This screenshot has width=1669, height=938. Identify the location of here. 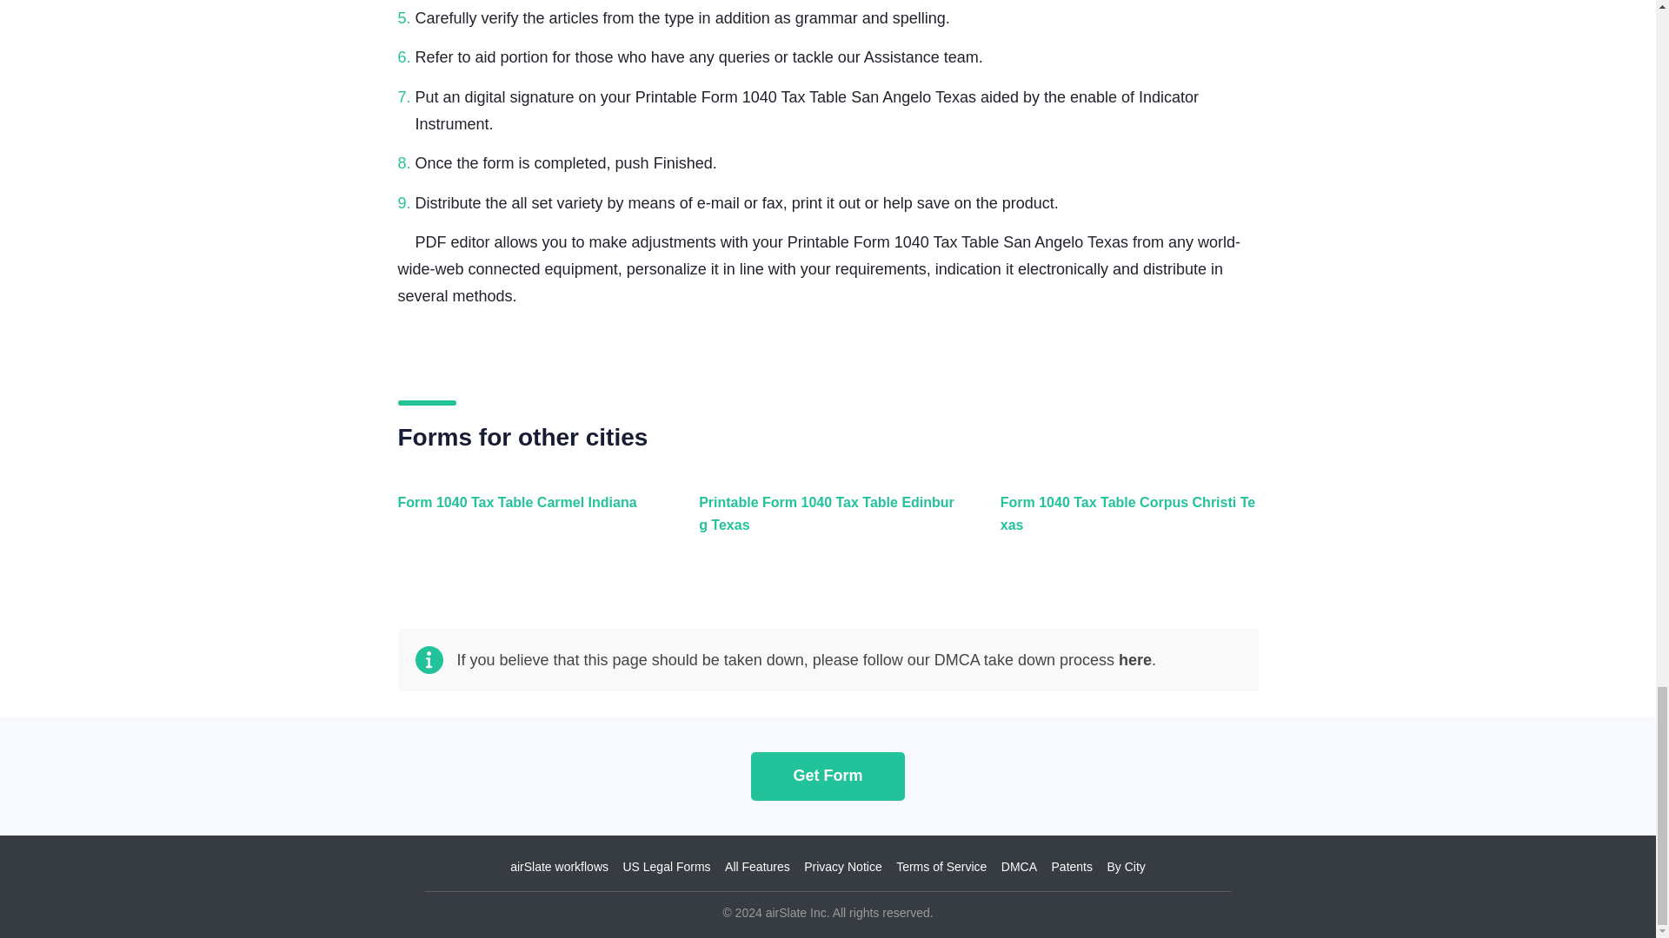
(1134, 660).